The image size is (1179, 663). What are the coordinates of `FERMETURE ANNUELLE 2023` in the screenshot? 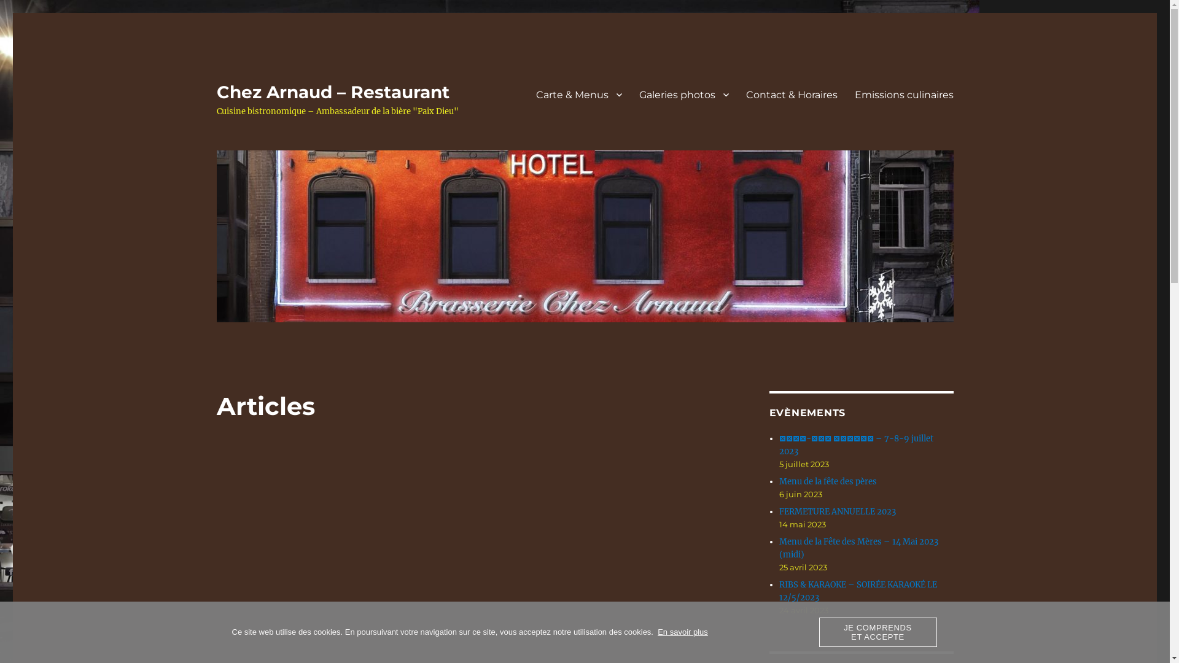 It's located at (838, 512).